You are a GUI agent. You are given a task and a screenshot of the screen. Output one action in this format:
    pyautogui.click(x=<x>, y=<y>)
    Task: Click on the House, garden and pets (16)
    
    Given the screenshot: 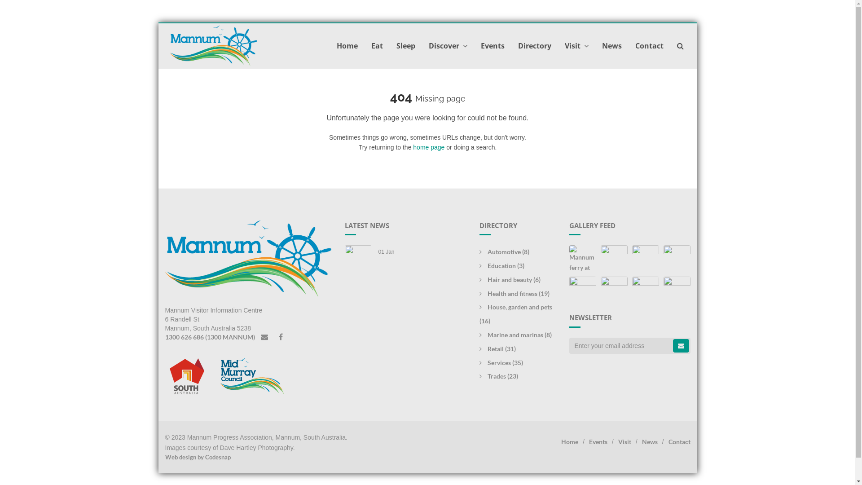 What is the action you would take?
    pyautogui.click(x=516, y=314)
    